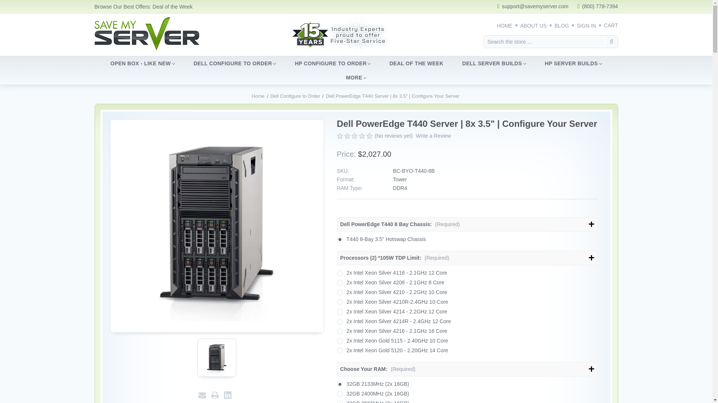  I want to click on Browse Our Best Offers: Deal of the Week, so click(143, 6).